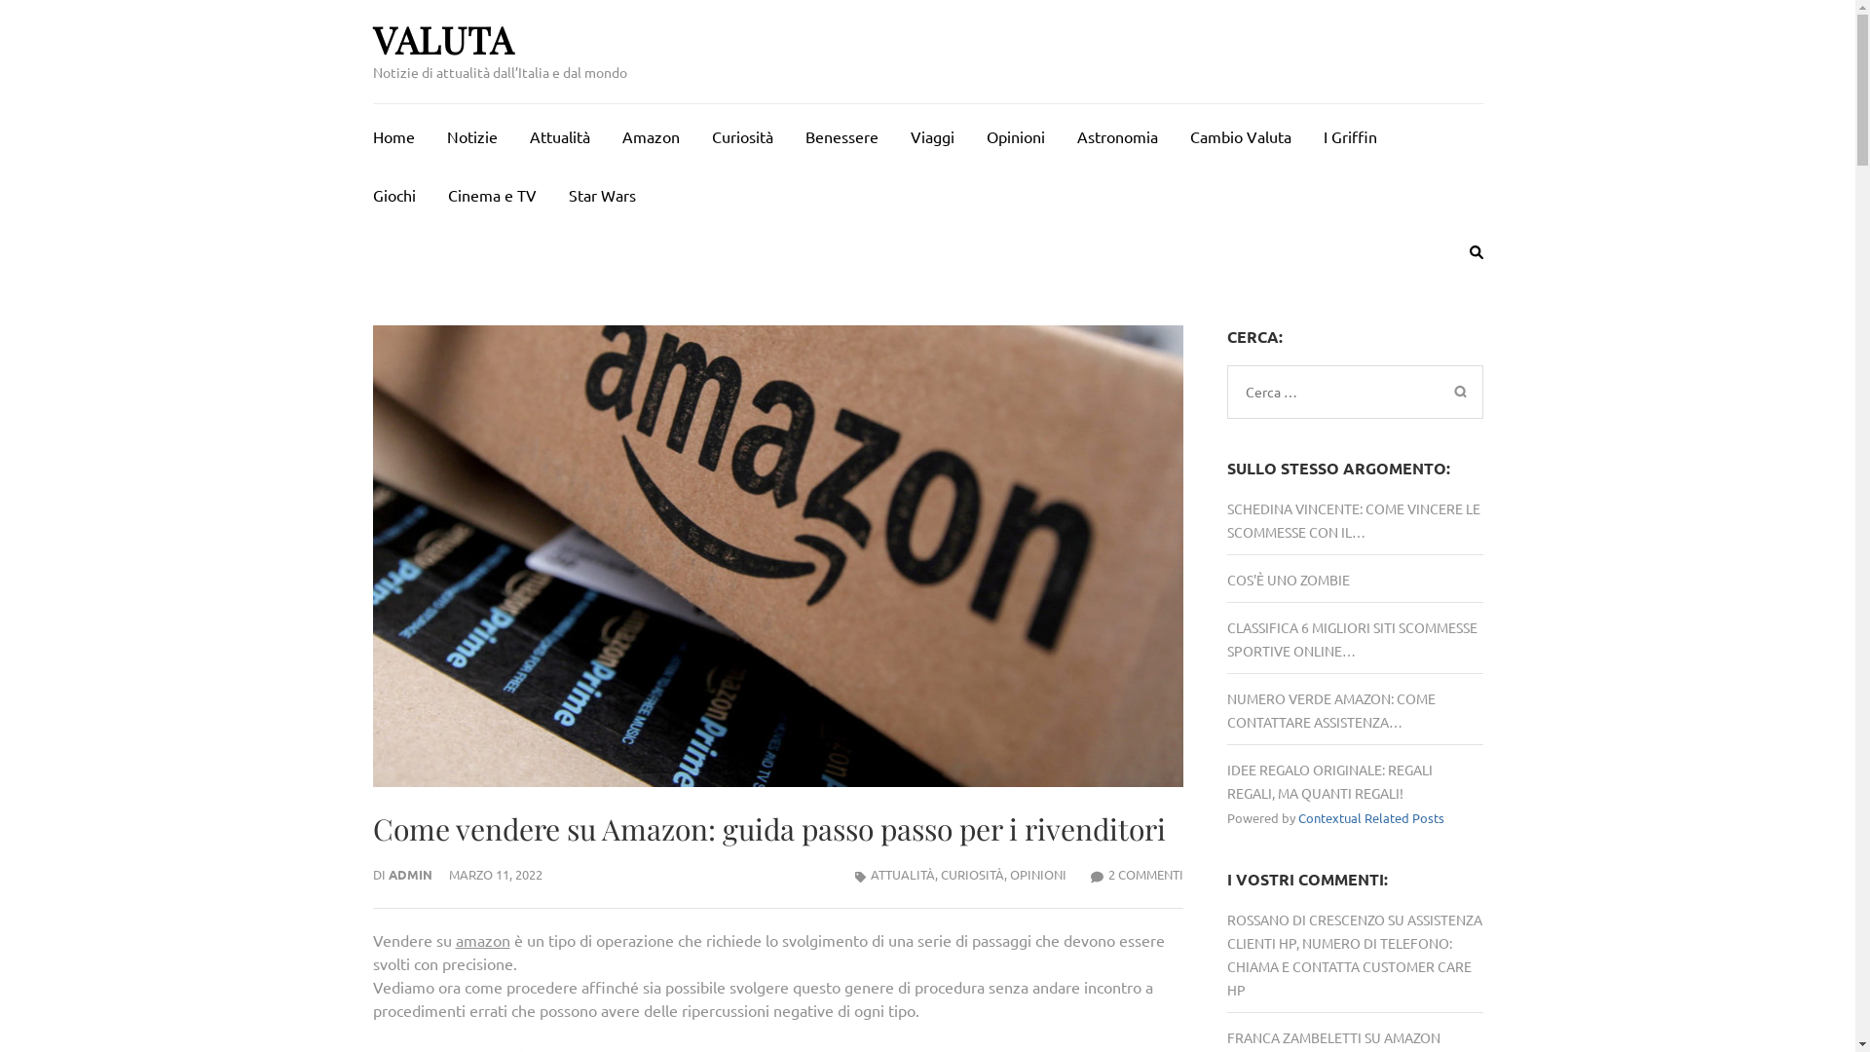 The height and width of the screenshot is (1052, 1870). What do you see at coordinates (1460, 392) in the screenshot?
I see `Cerca` at bounding box center [1460, 392].